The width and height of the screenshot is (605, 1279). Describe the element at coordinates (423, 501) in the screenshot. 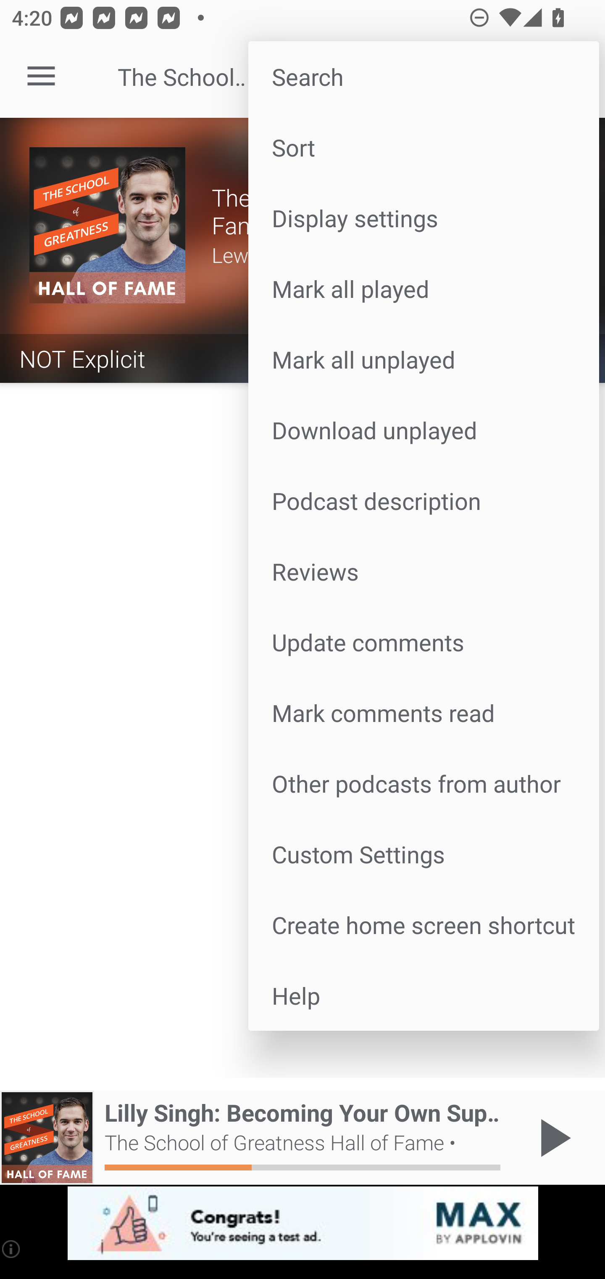

I see `Podcast description` at that location.